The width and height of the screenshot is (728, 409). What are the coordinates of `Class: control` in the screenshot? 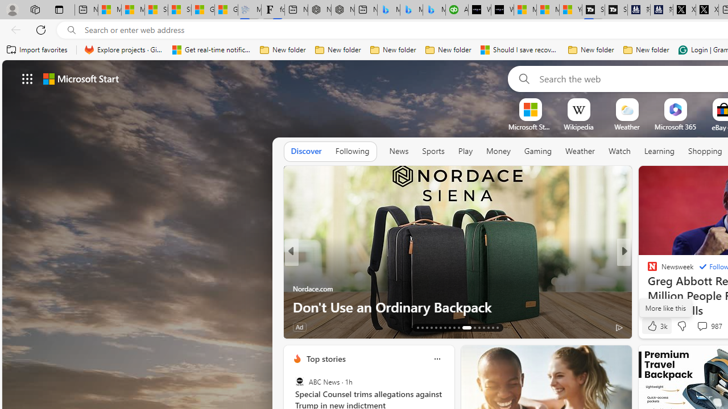 It's located at (27, 78).